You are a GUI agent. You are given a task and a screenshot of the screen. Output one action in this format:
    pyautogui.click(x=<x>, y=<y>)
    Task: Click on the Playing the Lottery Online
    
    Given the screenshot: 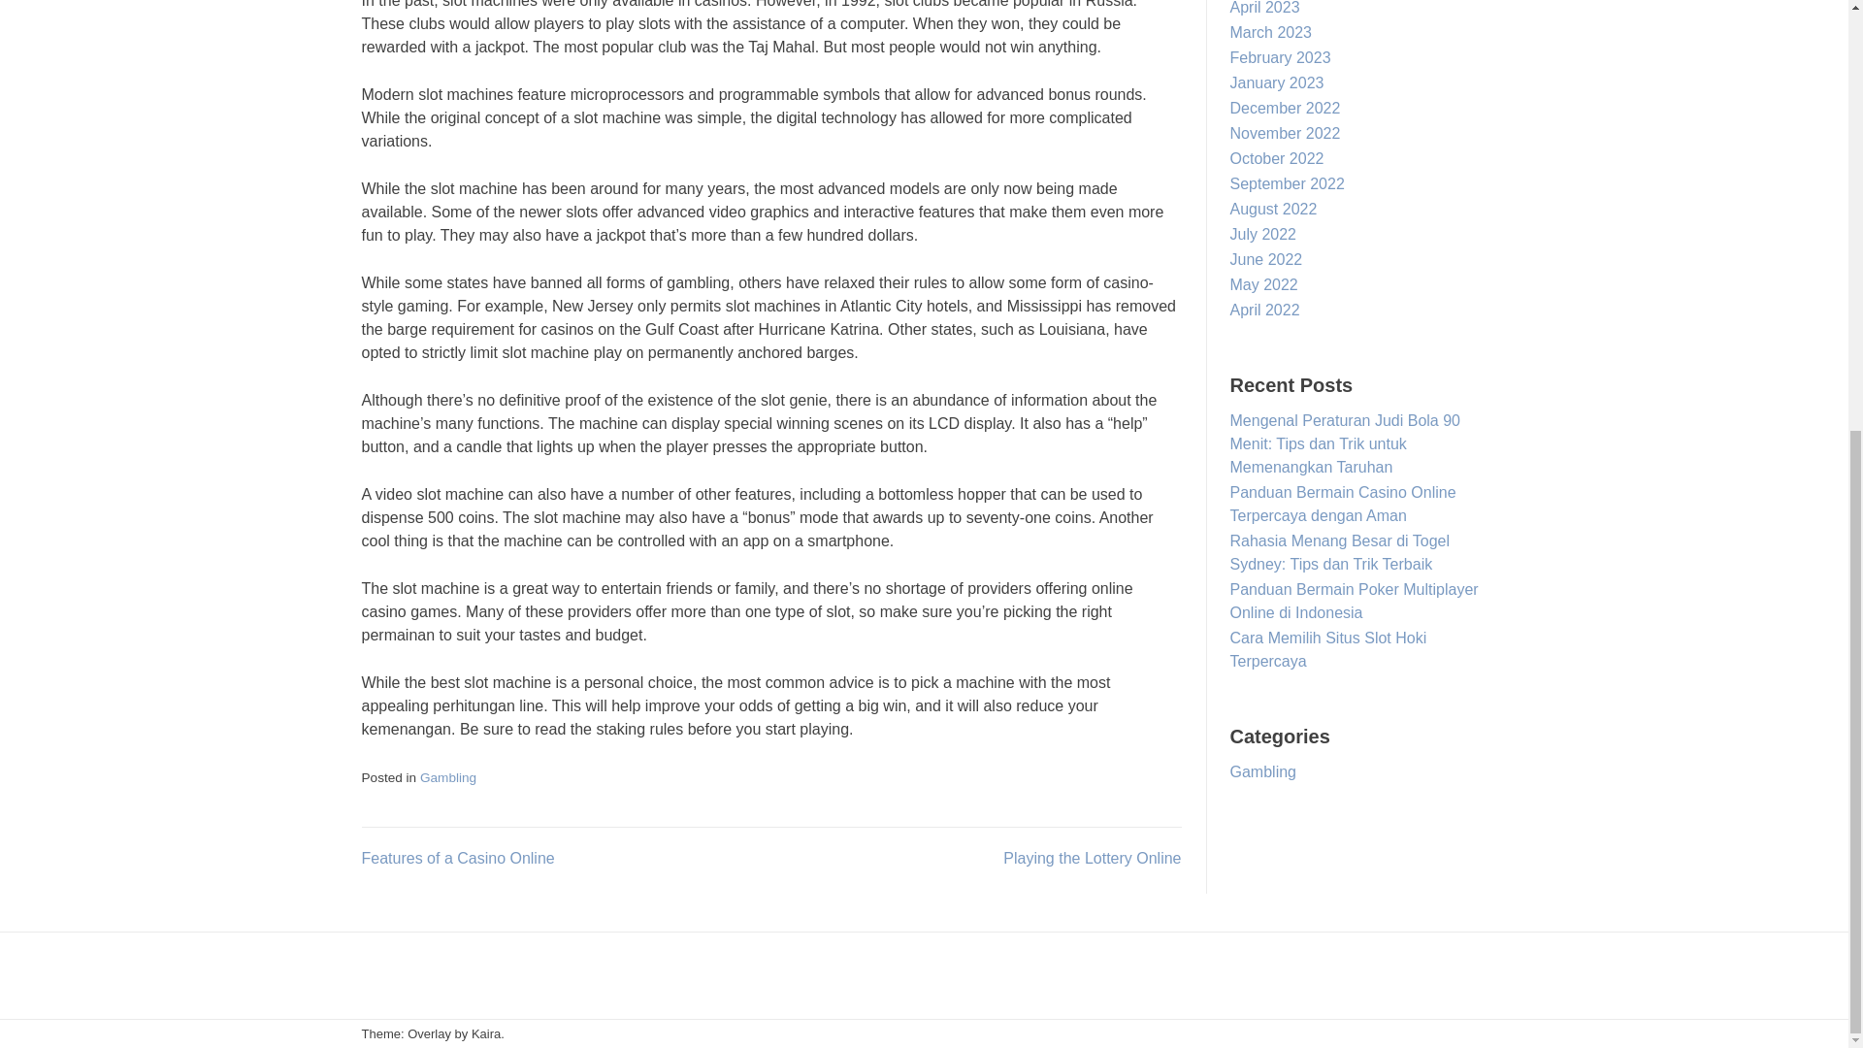 What is the action you would take?
    pyautogui.click(x=1093, y=858)
    